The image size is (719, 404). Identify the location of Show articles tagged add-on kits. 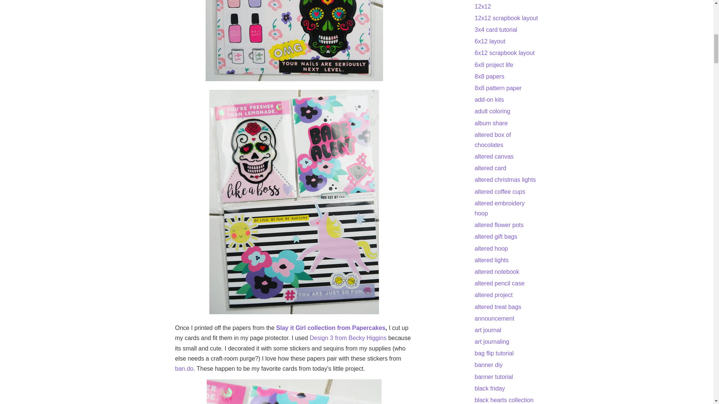
(489, 100).